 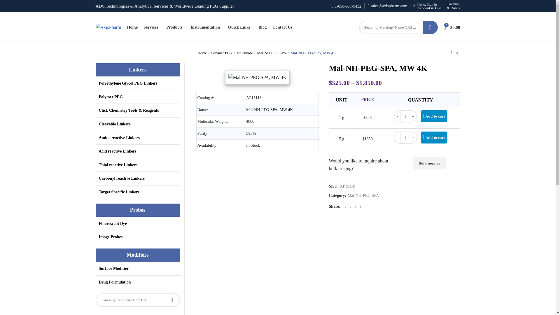 I want to click on Hello, Sign in, so click(x=427, y=6).